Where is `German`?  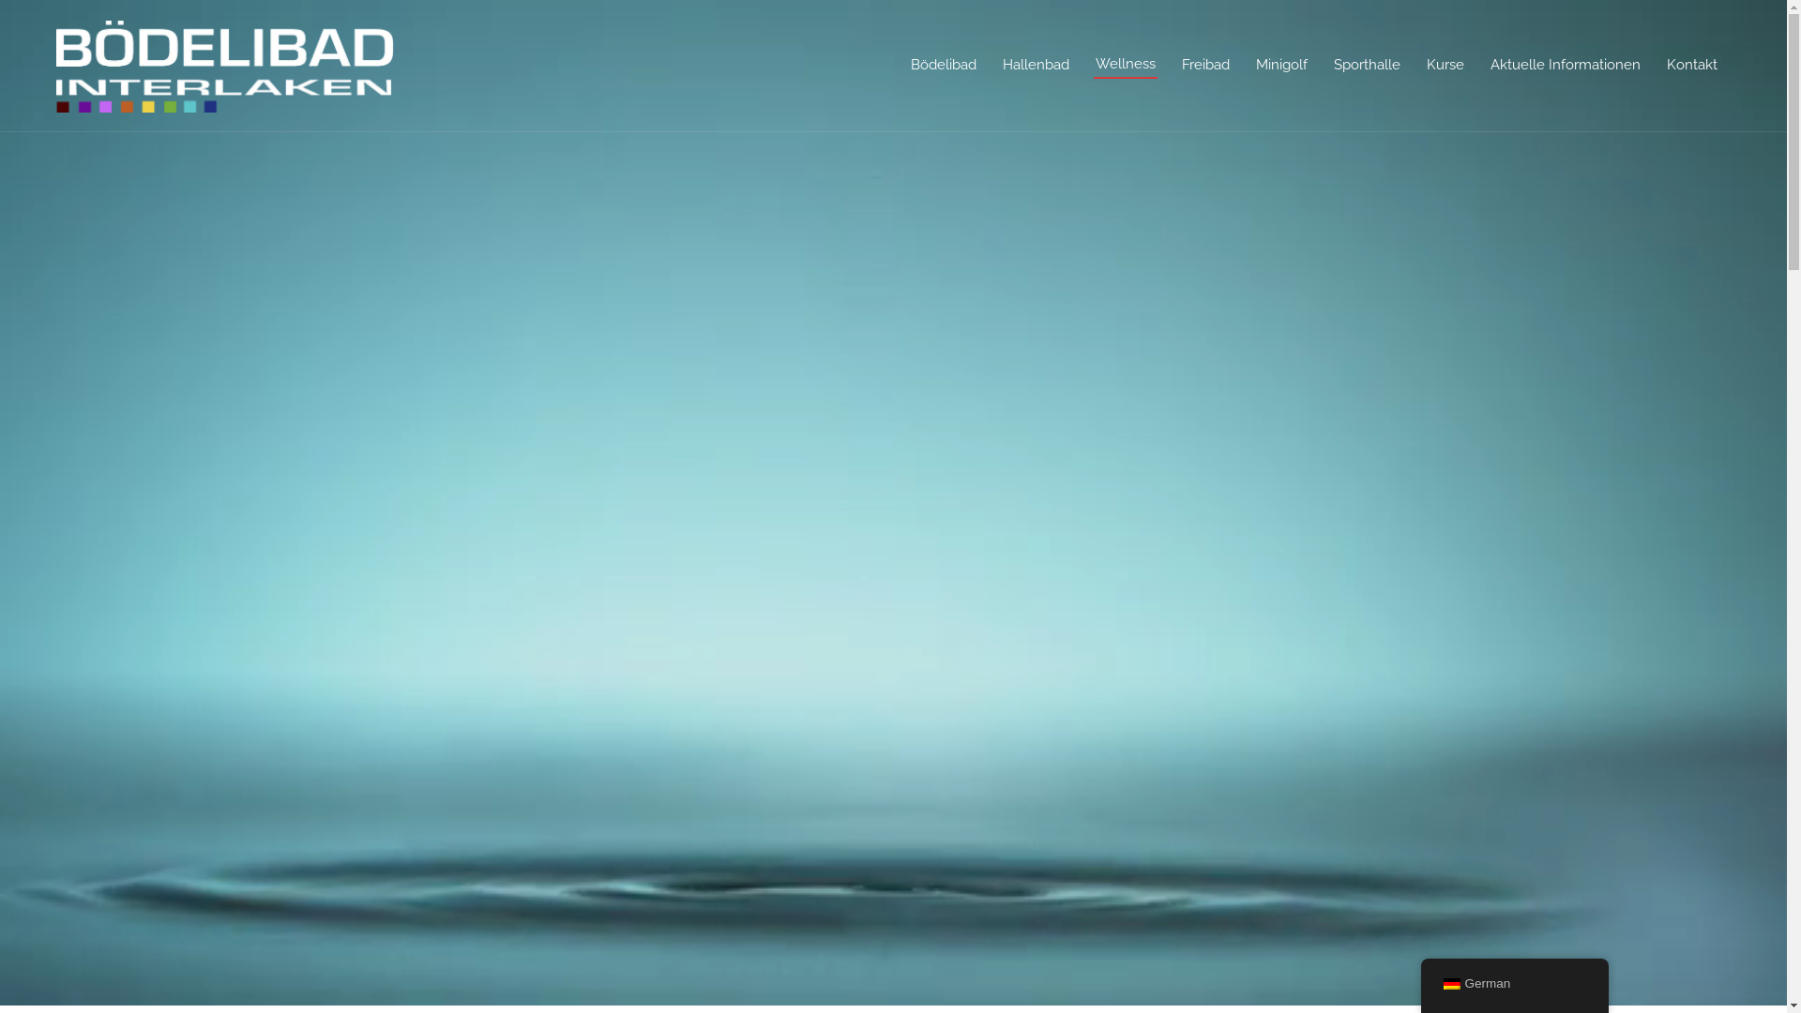
German is located at coordinates (1451, 984).